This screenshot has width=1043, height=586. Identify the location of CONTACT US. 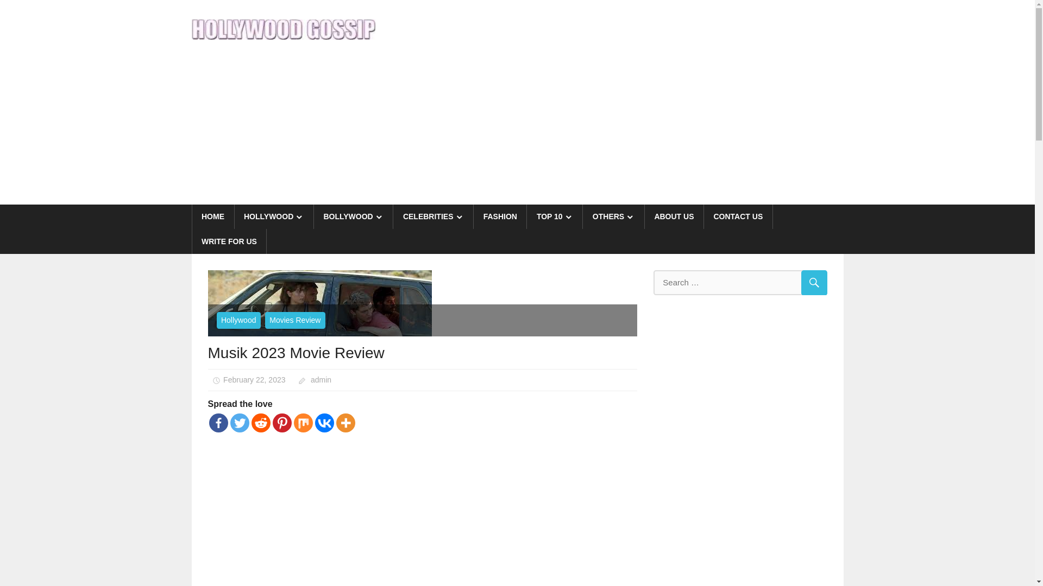
(738, 216).